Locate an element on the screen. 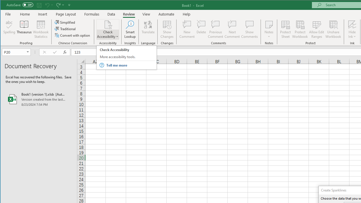  Simplified is located at coordinates (65, 22).